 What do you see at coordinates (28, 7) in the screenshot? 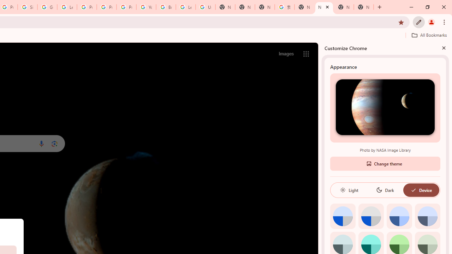
I see `Sign in - Google Accounts` at bounding box center [28, 7].